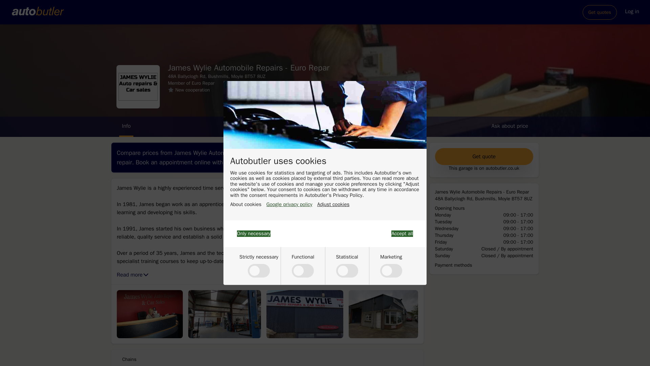  I want to click on About cookies, so click(245, 205).